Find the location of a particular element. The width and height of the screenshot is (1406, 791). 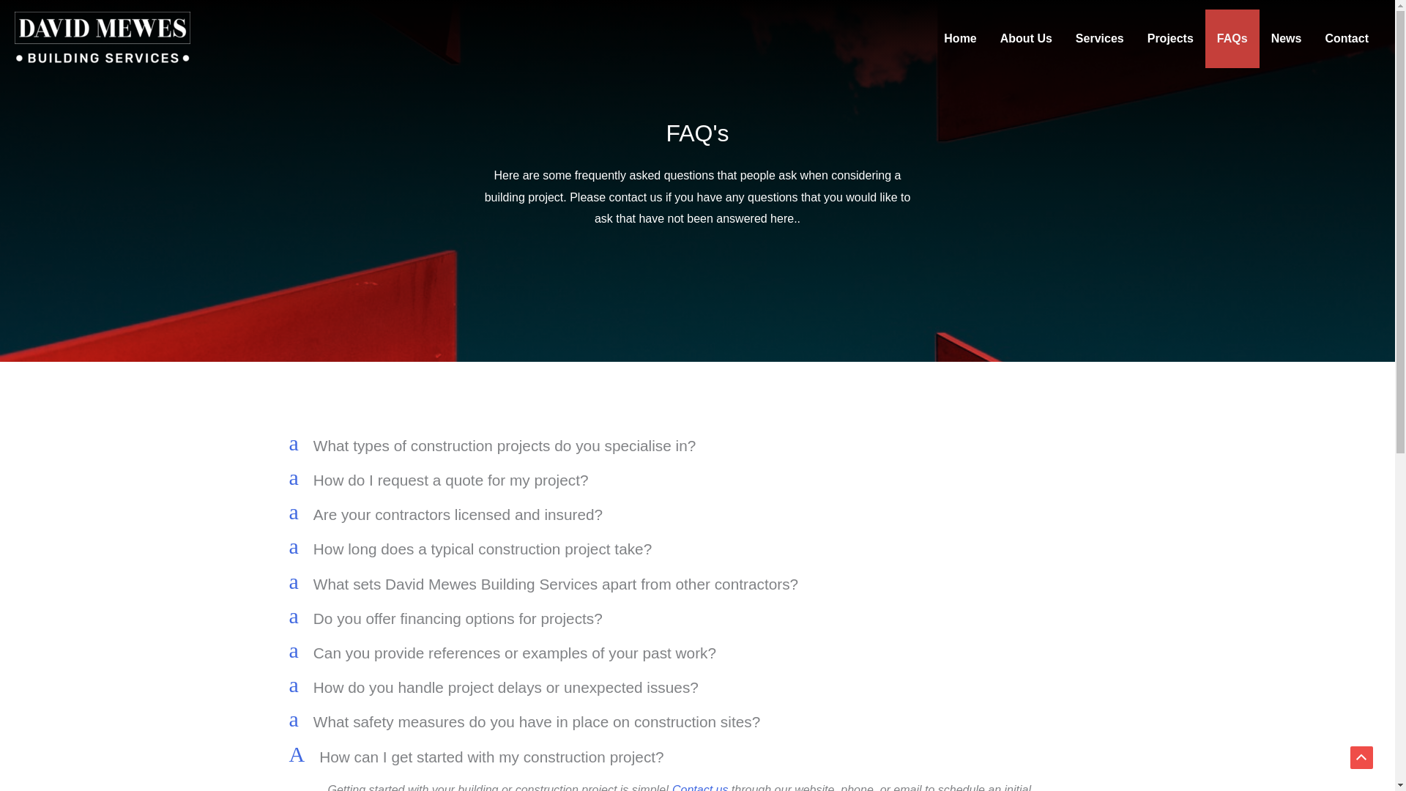

News is located at coordinates (1286, 38).